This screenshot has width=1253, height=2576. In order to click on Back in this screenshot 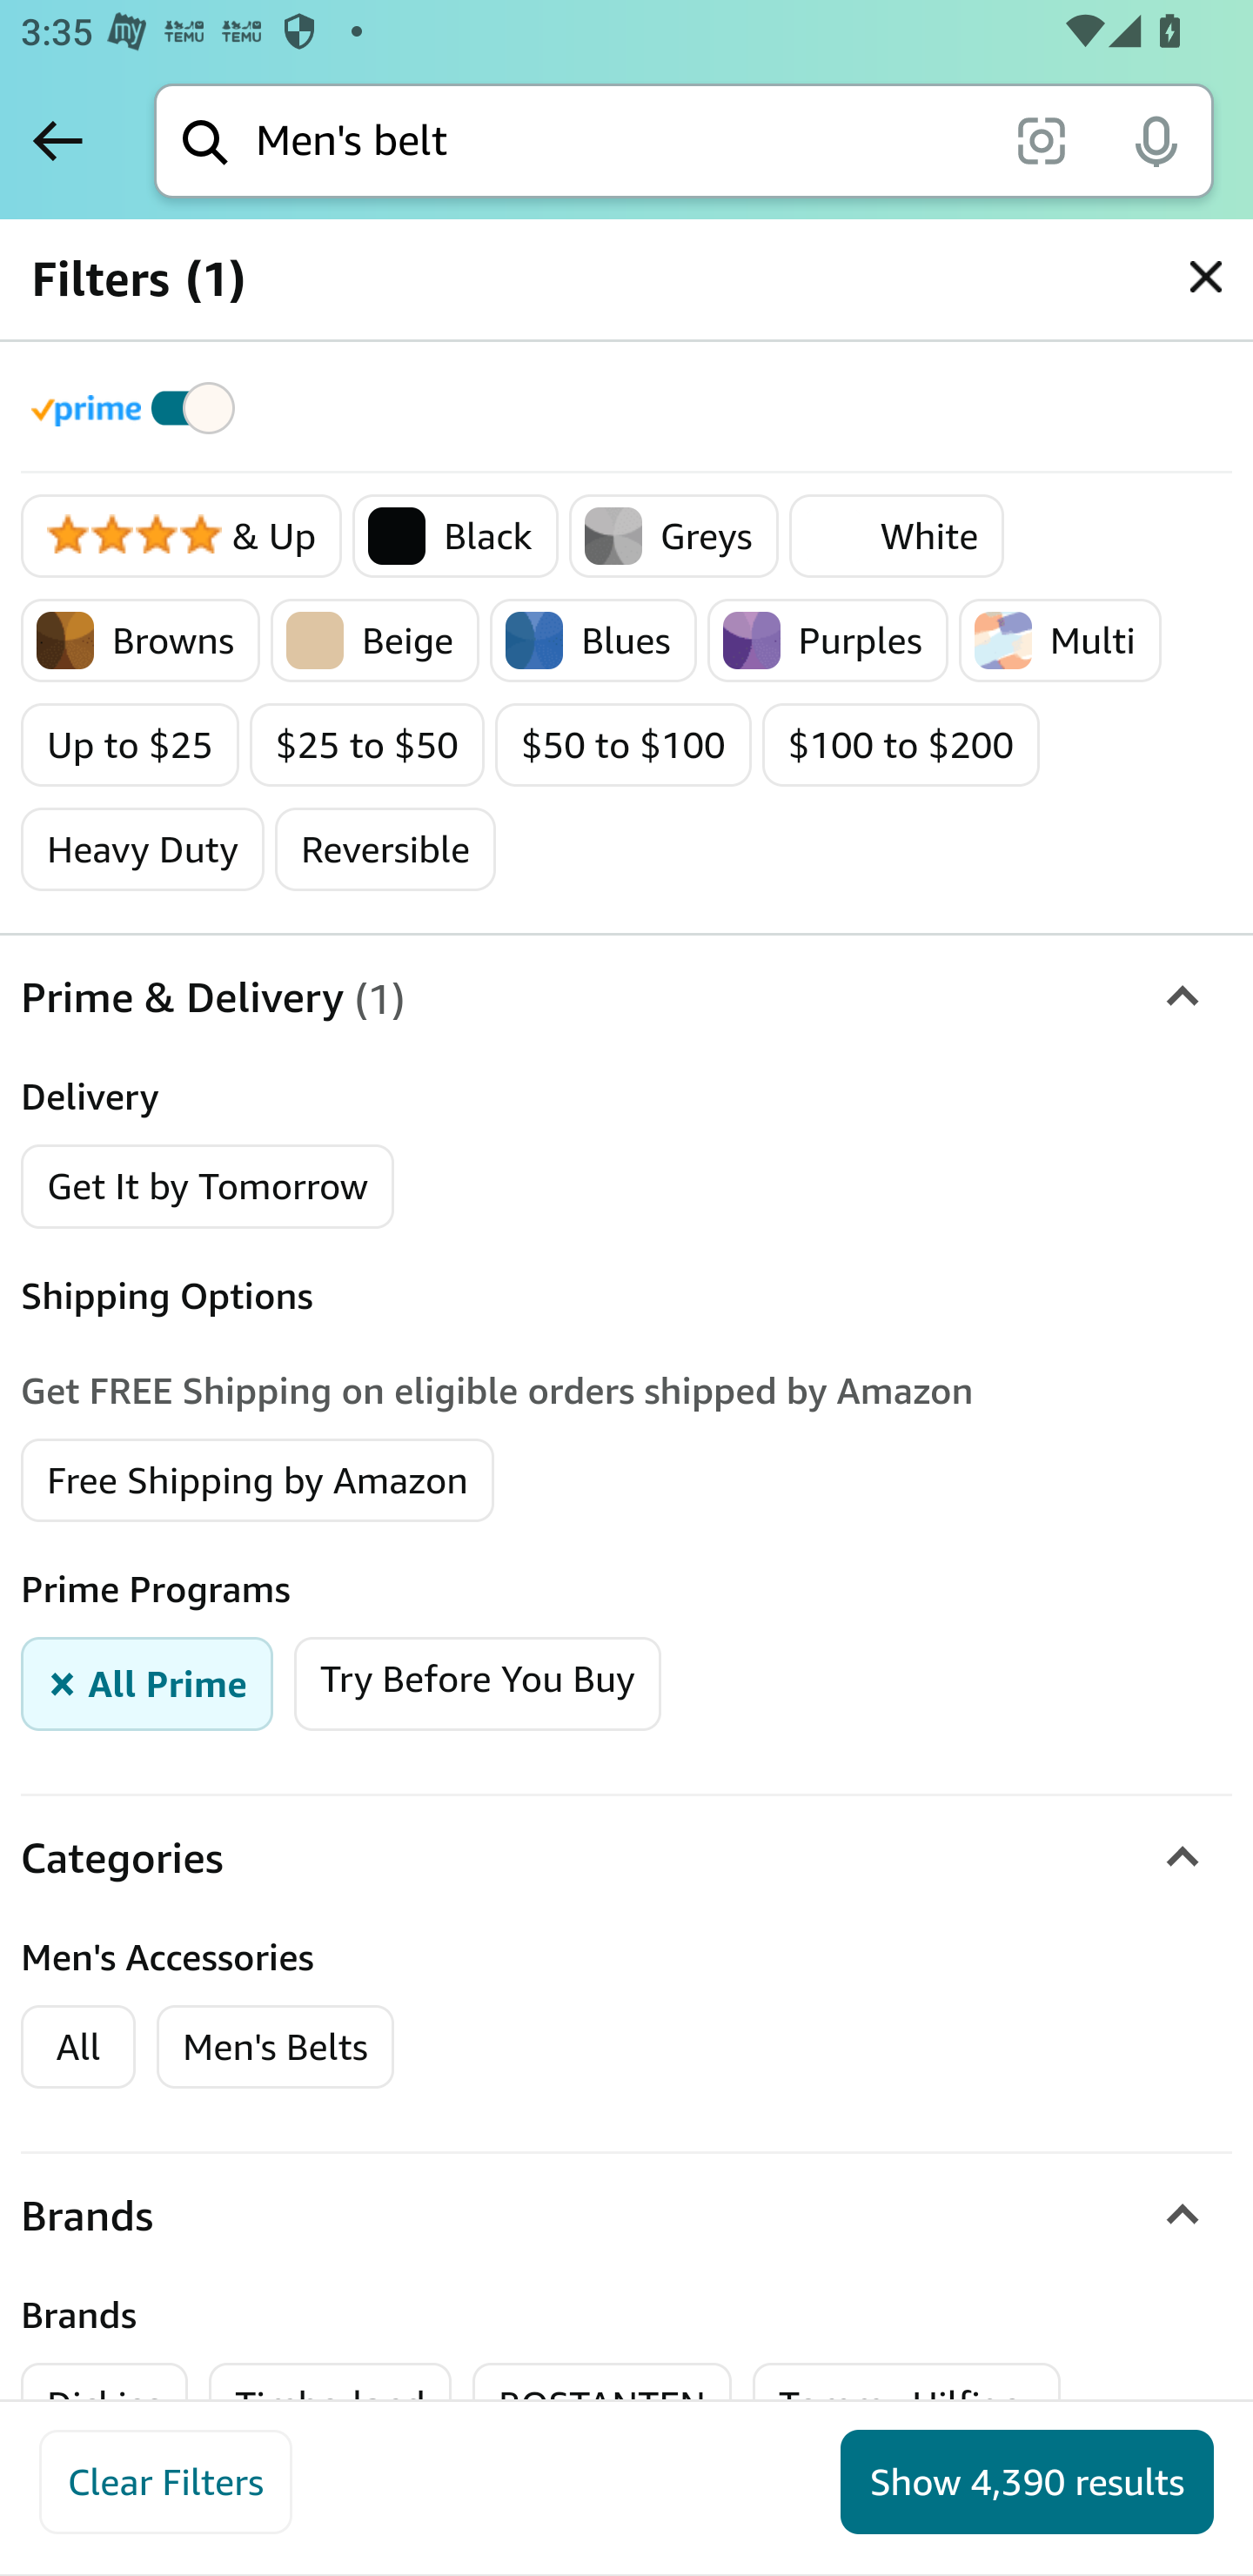, I will do `click(57, 140)`.